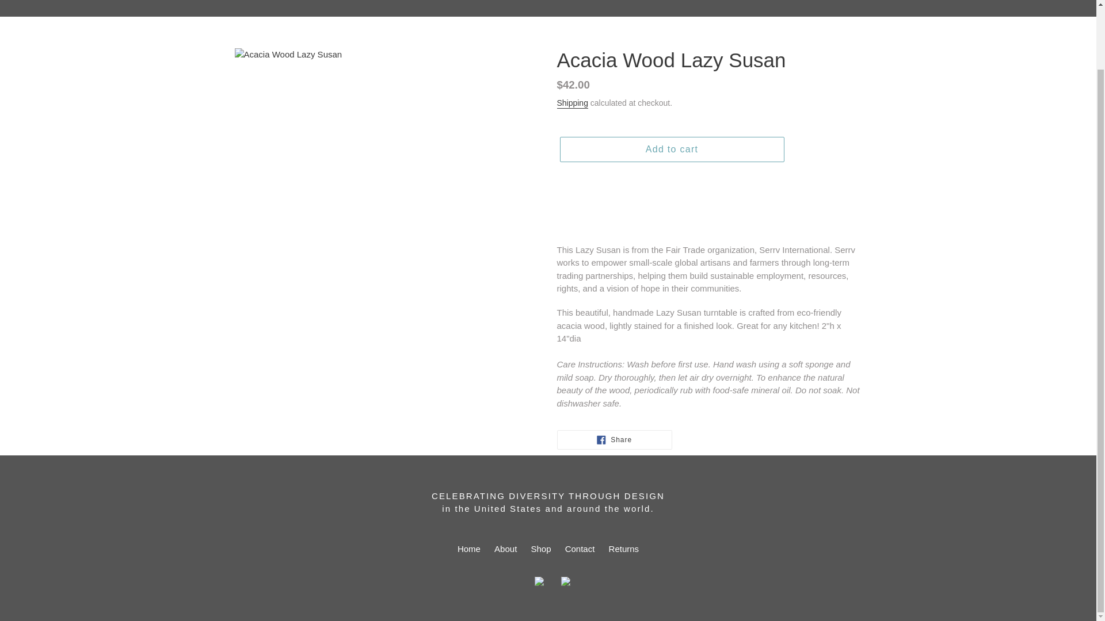 This screenshot has height=621, width=1105. What do you see at coordinates (614, 439) in the screenshot?
I see `Add to cart` at bounding box center [614, 439].